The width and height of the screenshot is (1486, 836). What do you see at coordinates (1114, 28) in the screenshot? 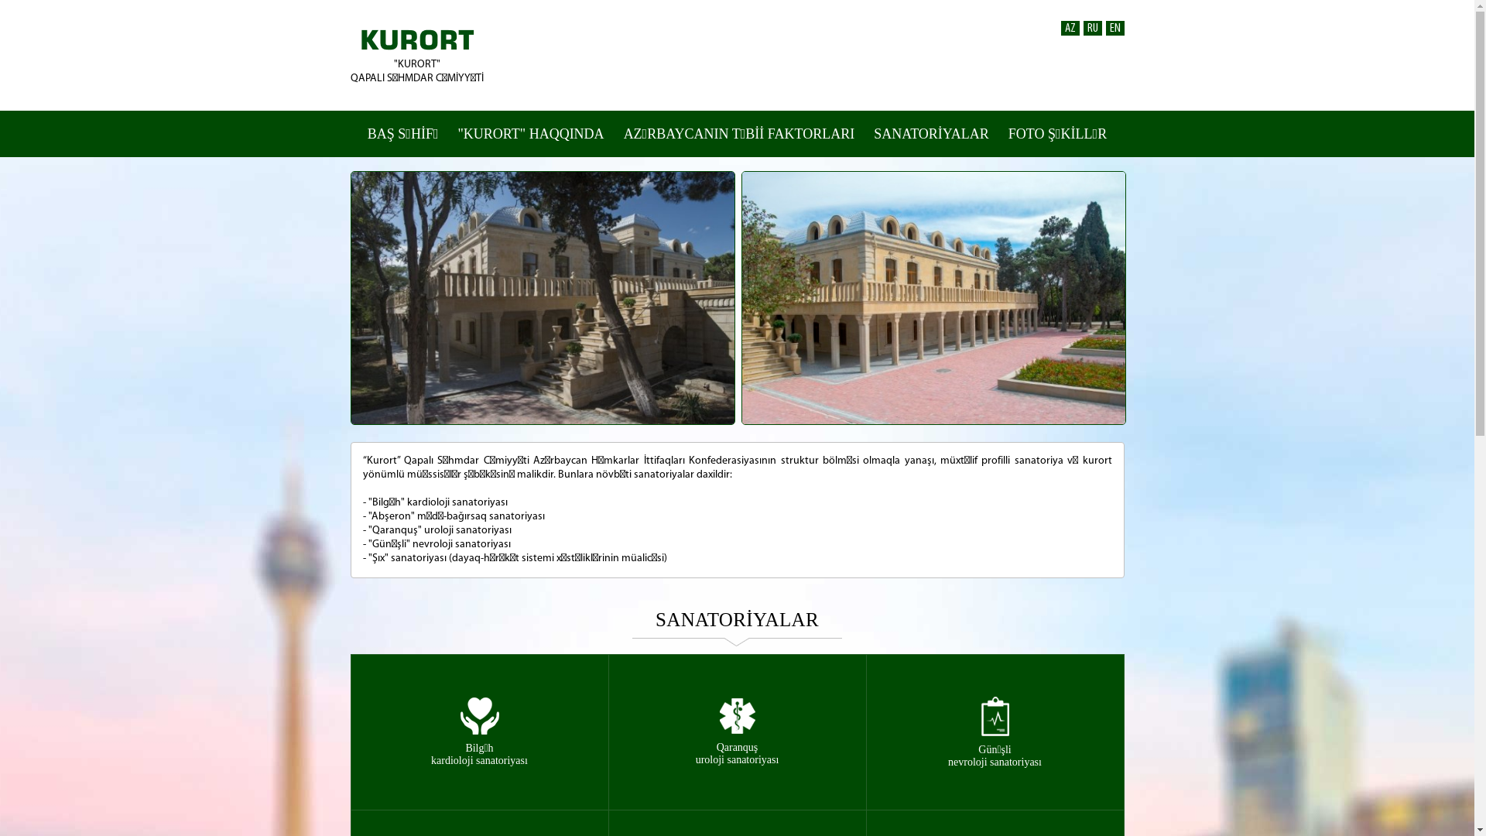
I see `EN` at bounding box center [1114, 28].